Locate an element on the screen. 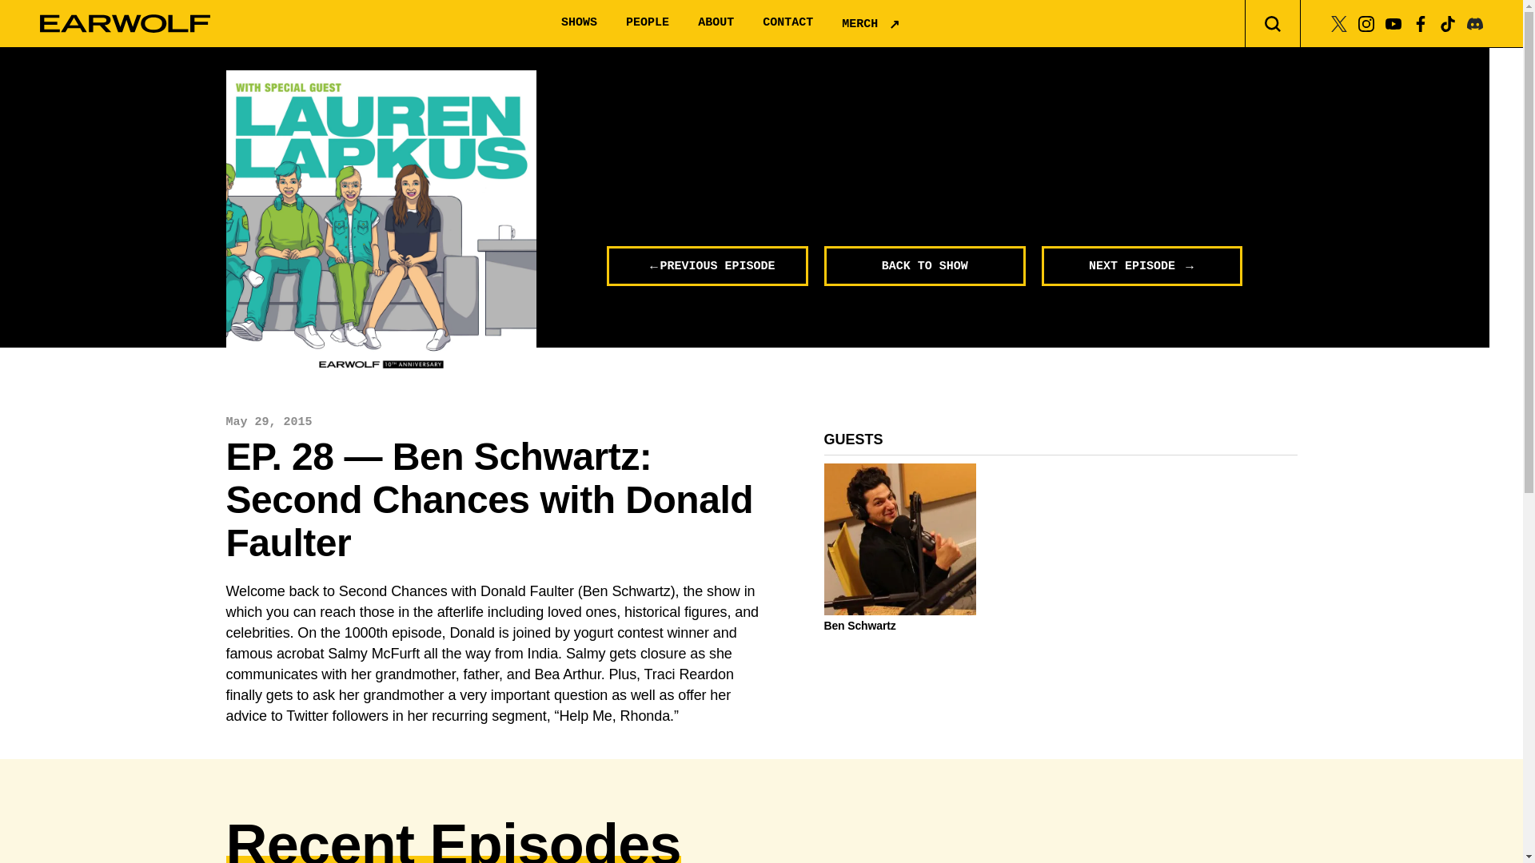 The width and height of the screenshot is (1535, 863). Instagram is located at coordinates (1366, 22).